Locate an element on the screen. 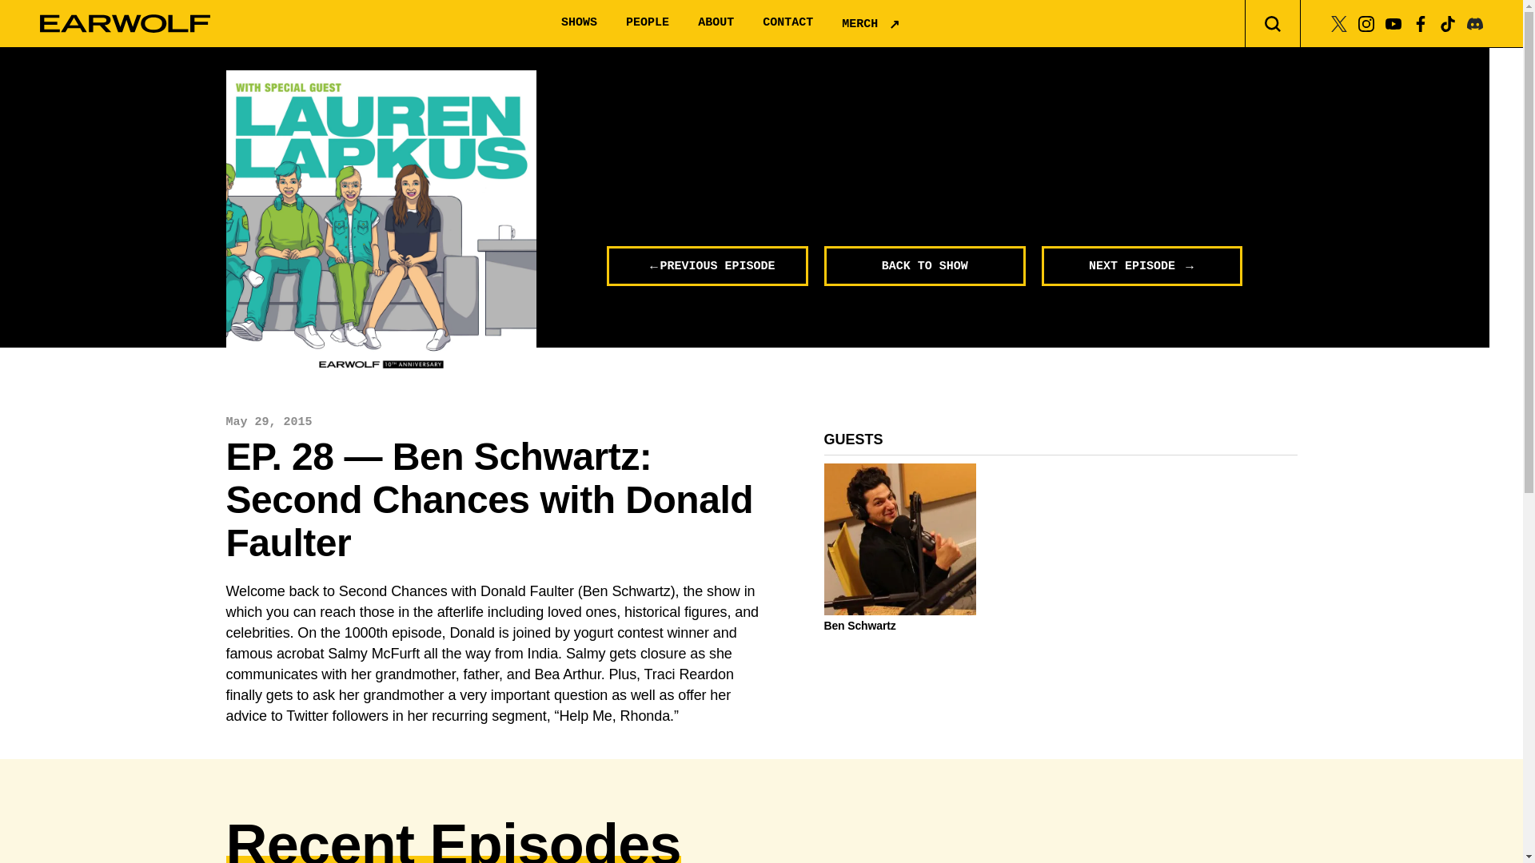 The width and height of the screenshot is (1535, 863). Instagram is located at coordinates (1366, 22).